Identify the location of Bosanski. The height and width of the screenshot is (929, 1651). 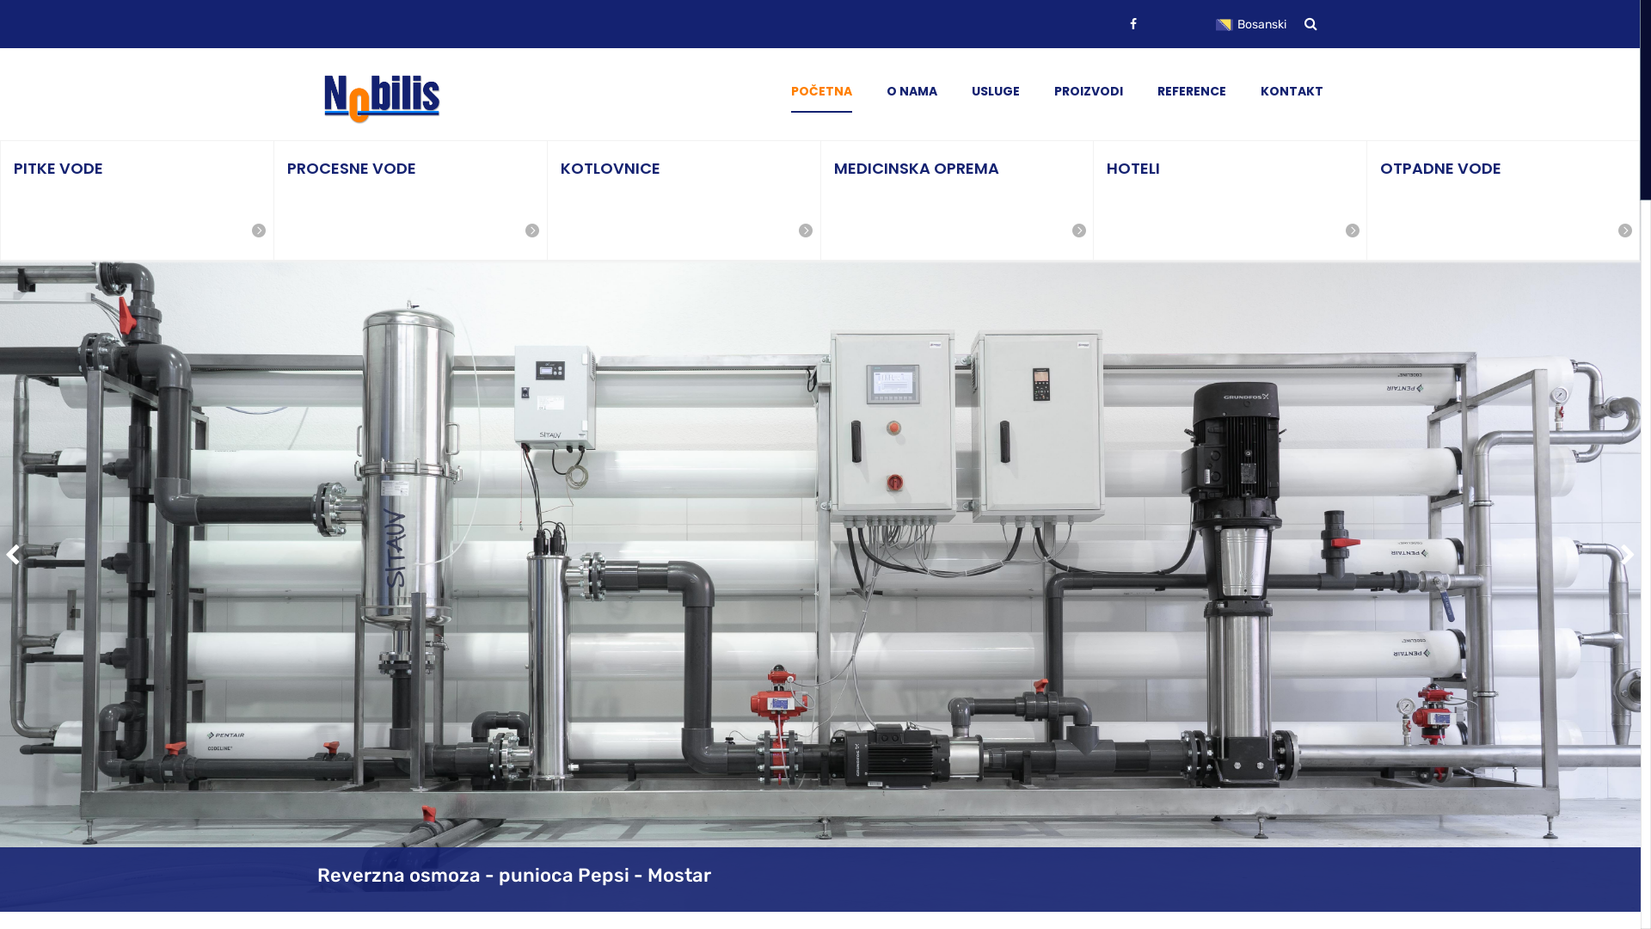
(1259, 25).